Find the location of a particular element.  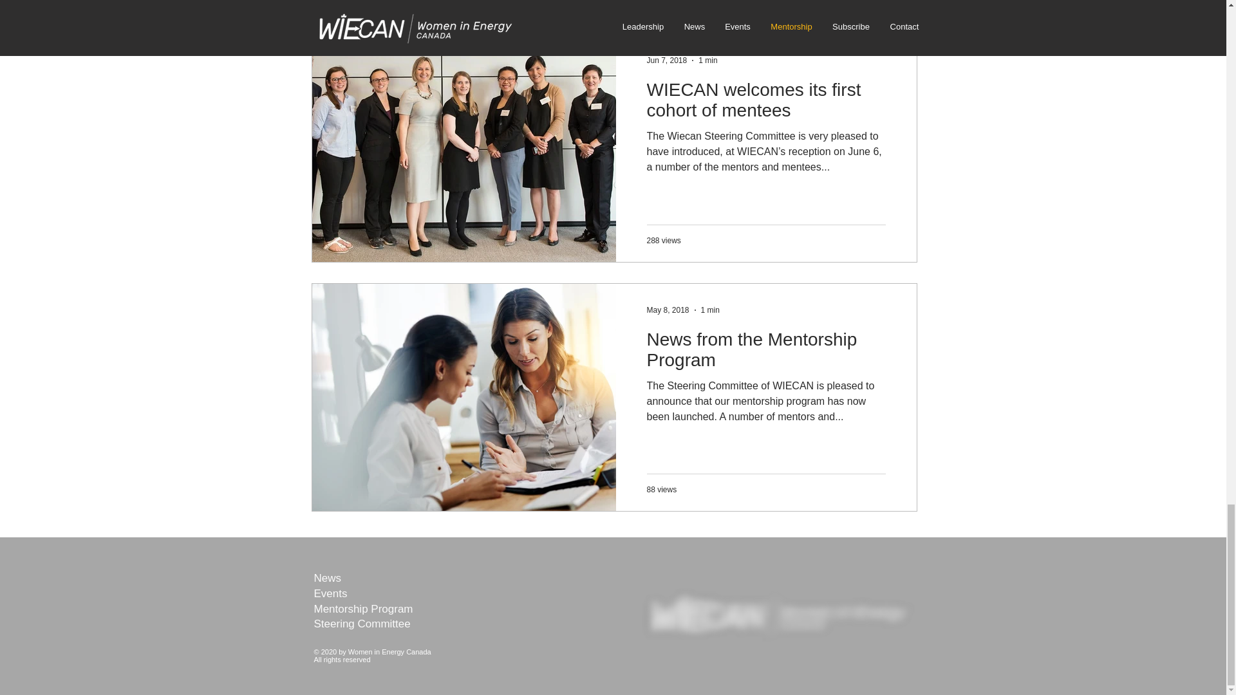

Steering Committee is located at coordinates (362, 624).